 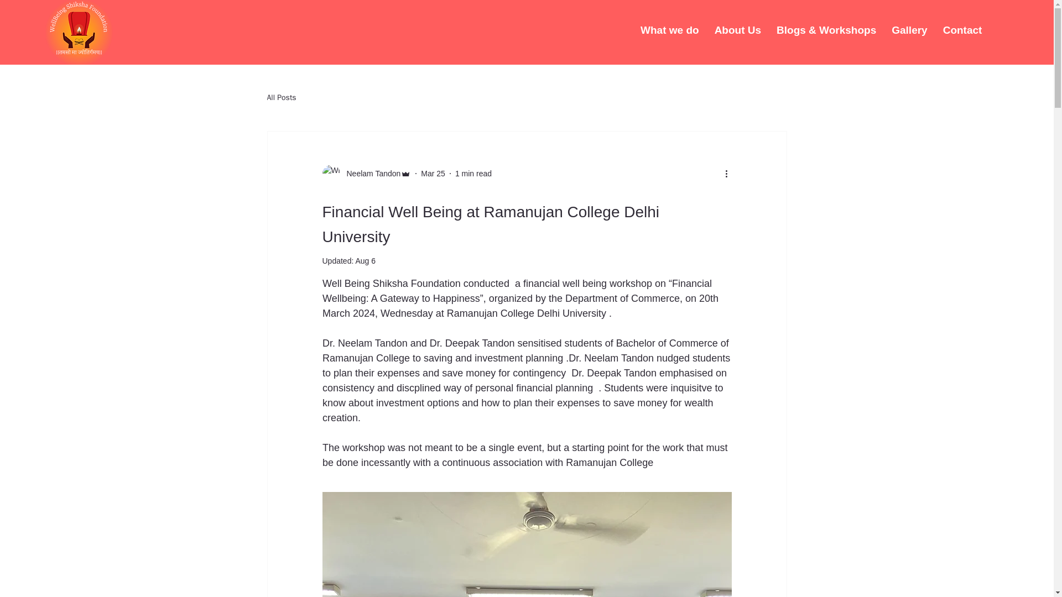 I want to click on Neelam  Tandon, so click(x=369, y=174).